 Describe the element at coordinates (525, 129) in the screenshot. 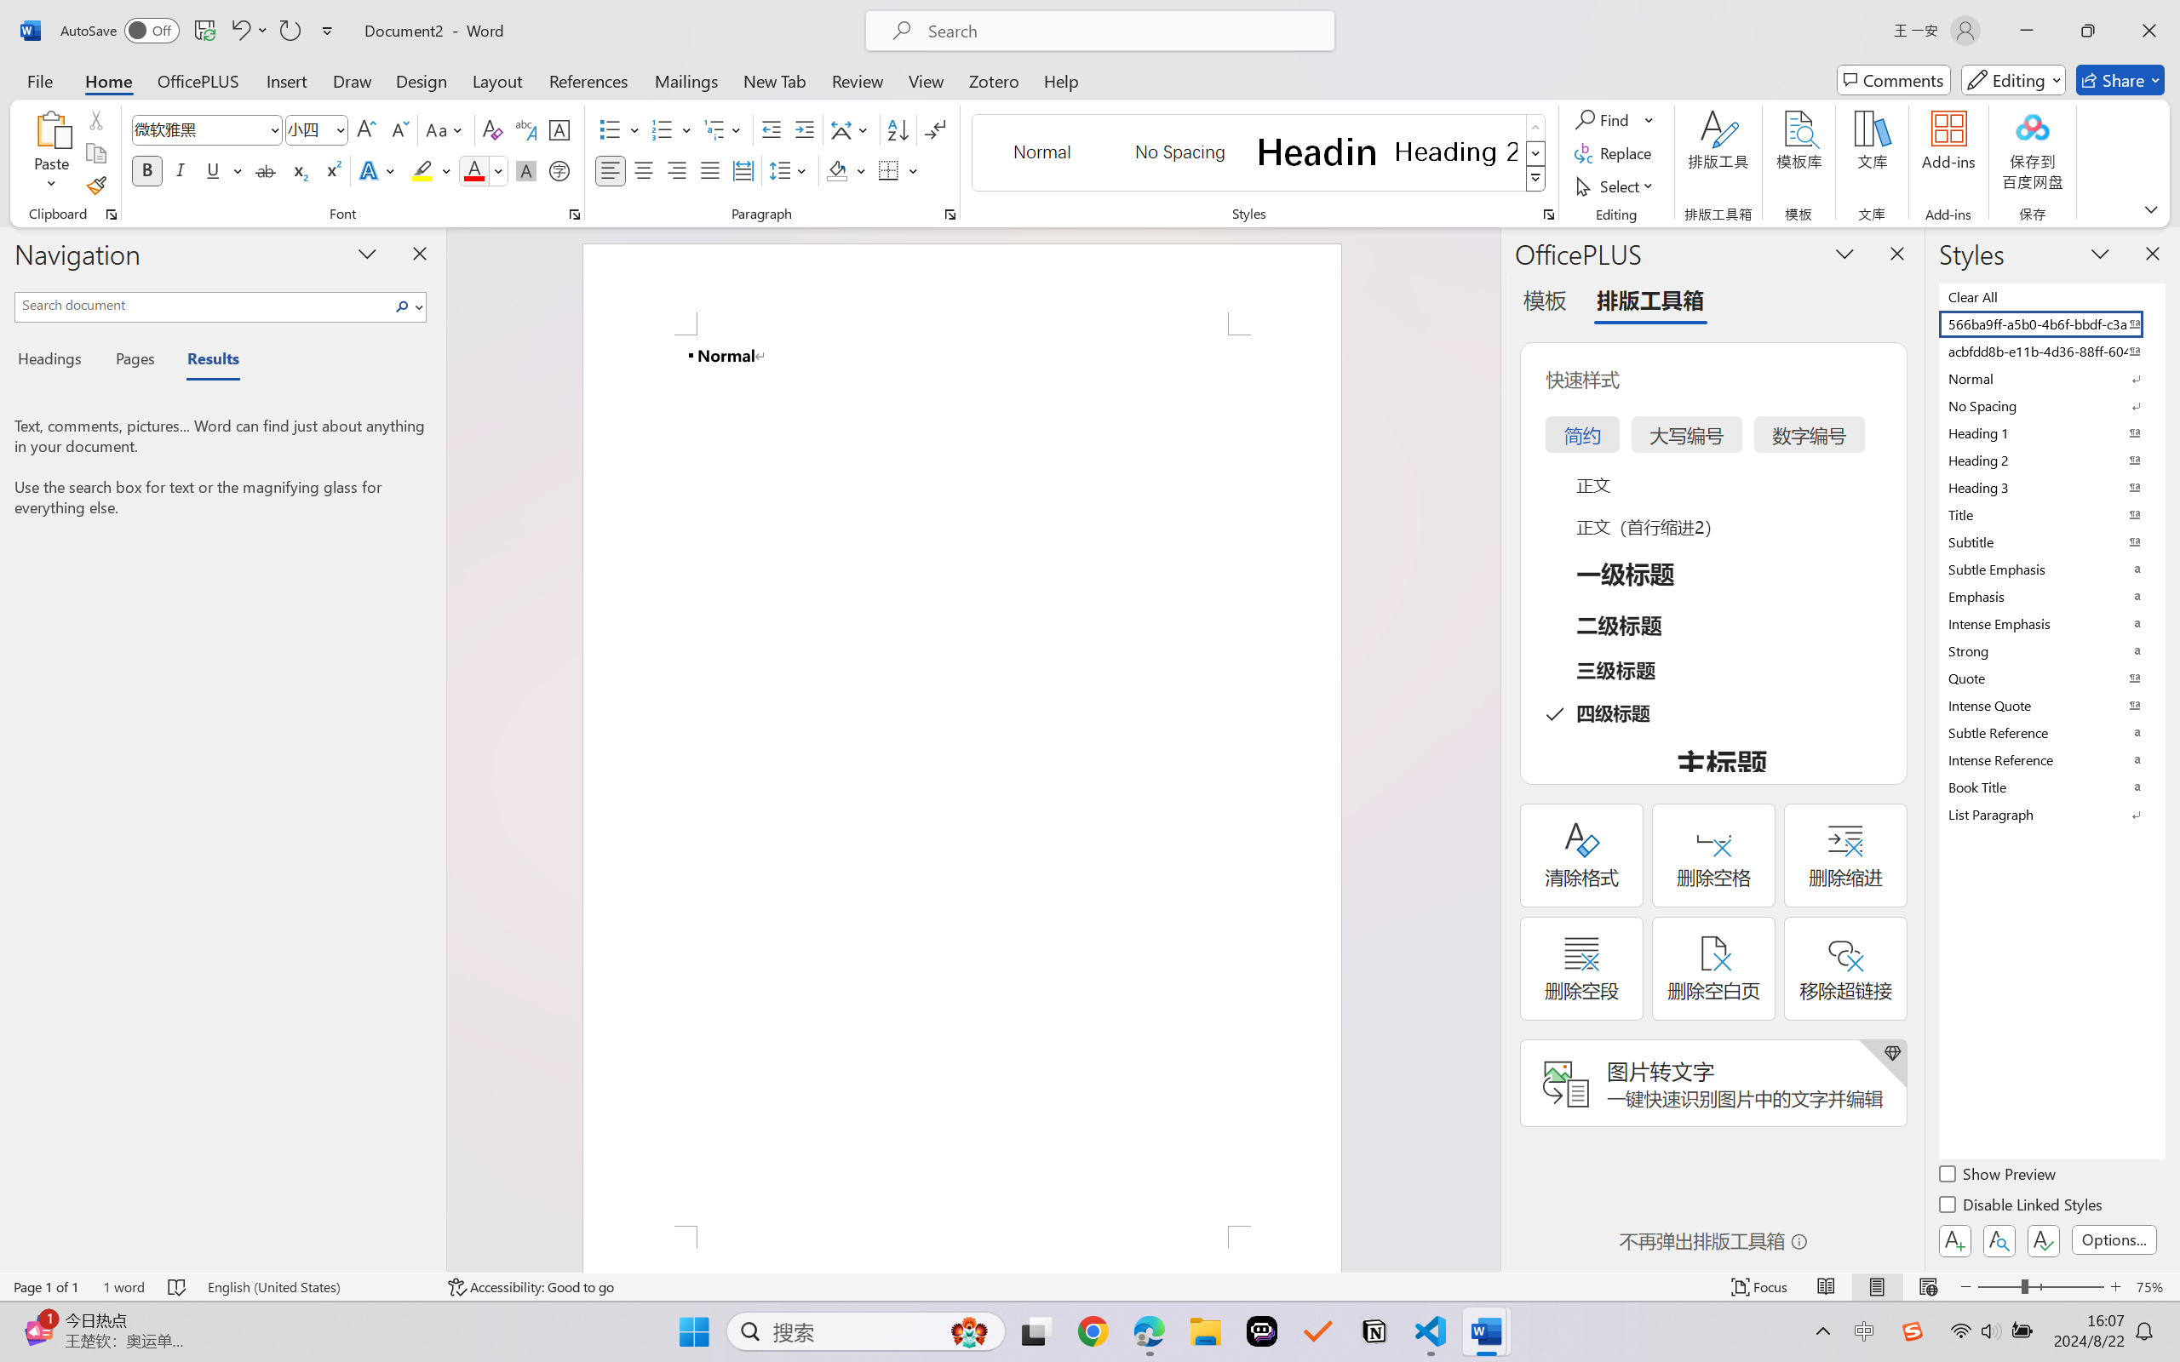

I see `Phonetic Guide...` at that location.